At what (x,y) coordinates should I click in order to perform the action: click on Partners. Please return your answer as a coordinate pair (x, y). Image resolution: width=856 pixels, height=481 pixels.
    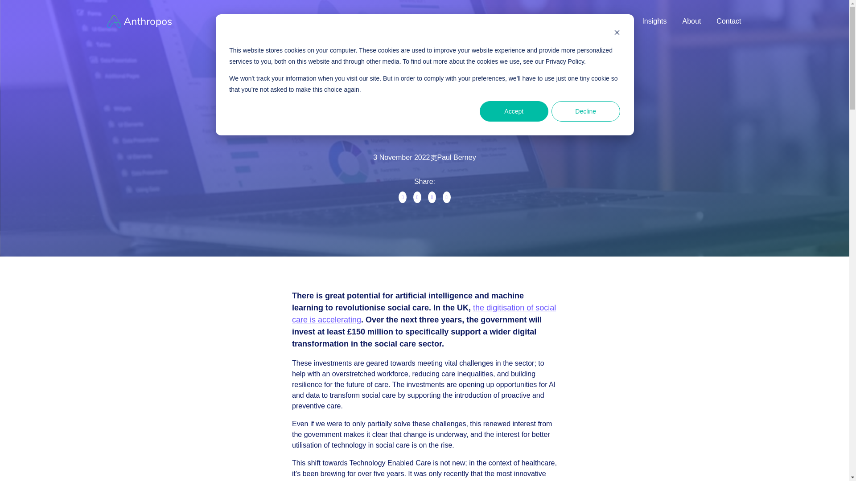
    Looking at the image, I should click on (613, 21).